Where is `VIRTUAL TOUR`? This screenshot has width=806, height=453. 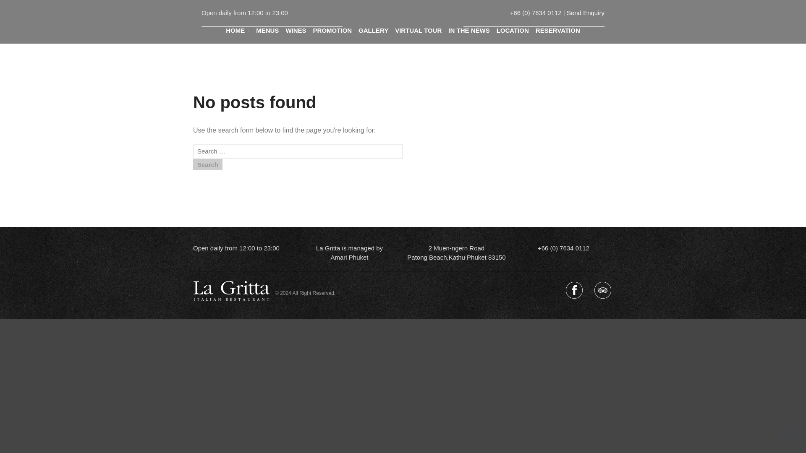 VIRTUAL TOUR is located at coordinates (418, 30).